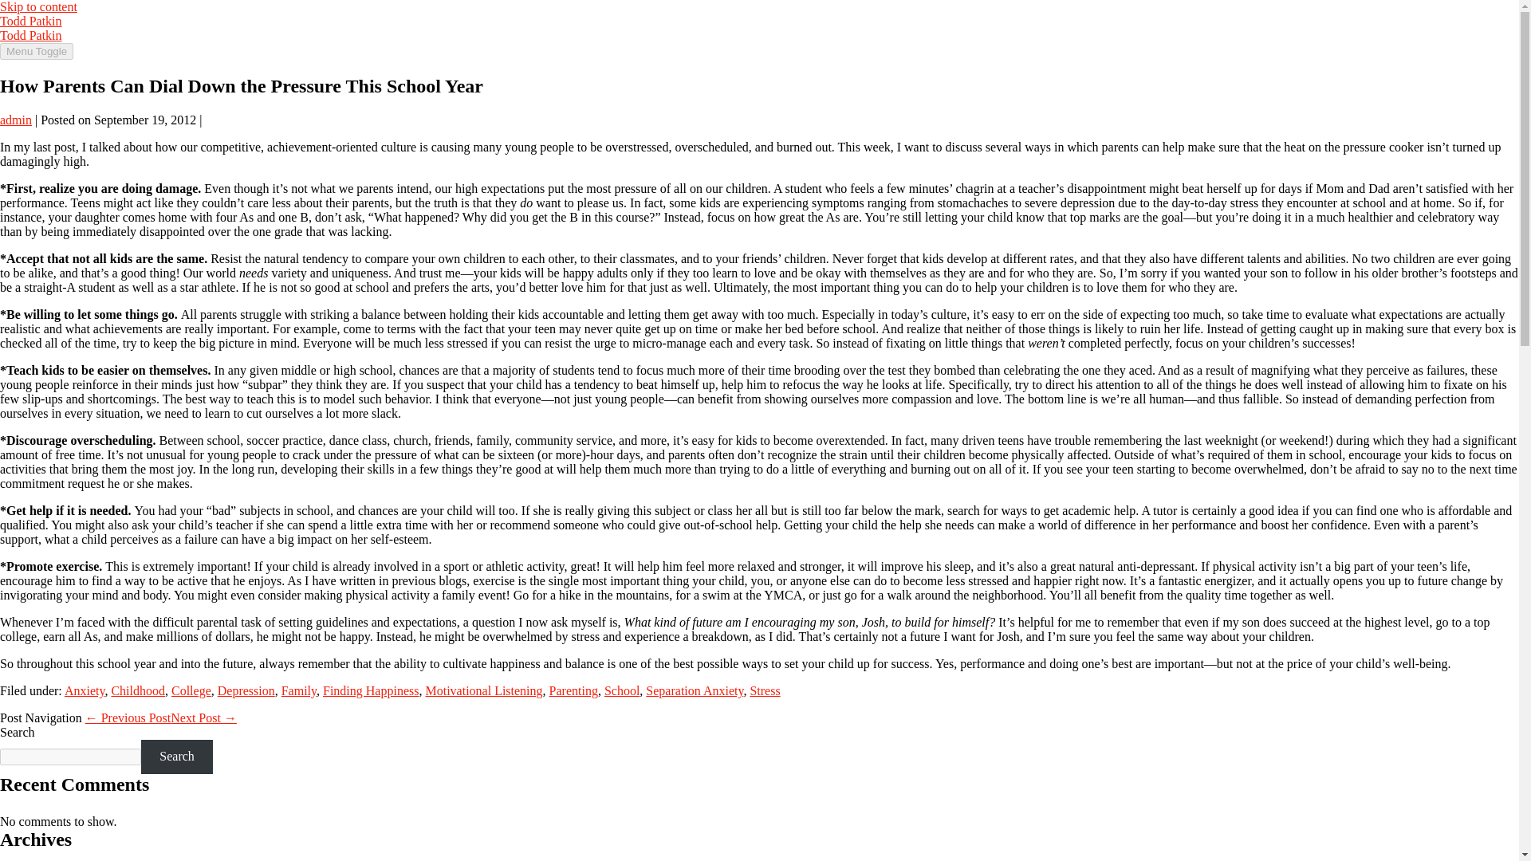  I want to click on Finding Happiness, so click(370, 690).